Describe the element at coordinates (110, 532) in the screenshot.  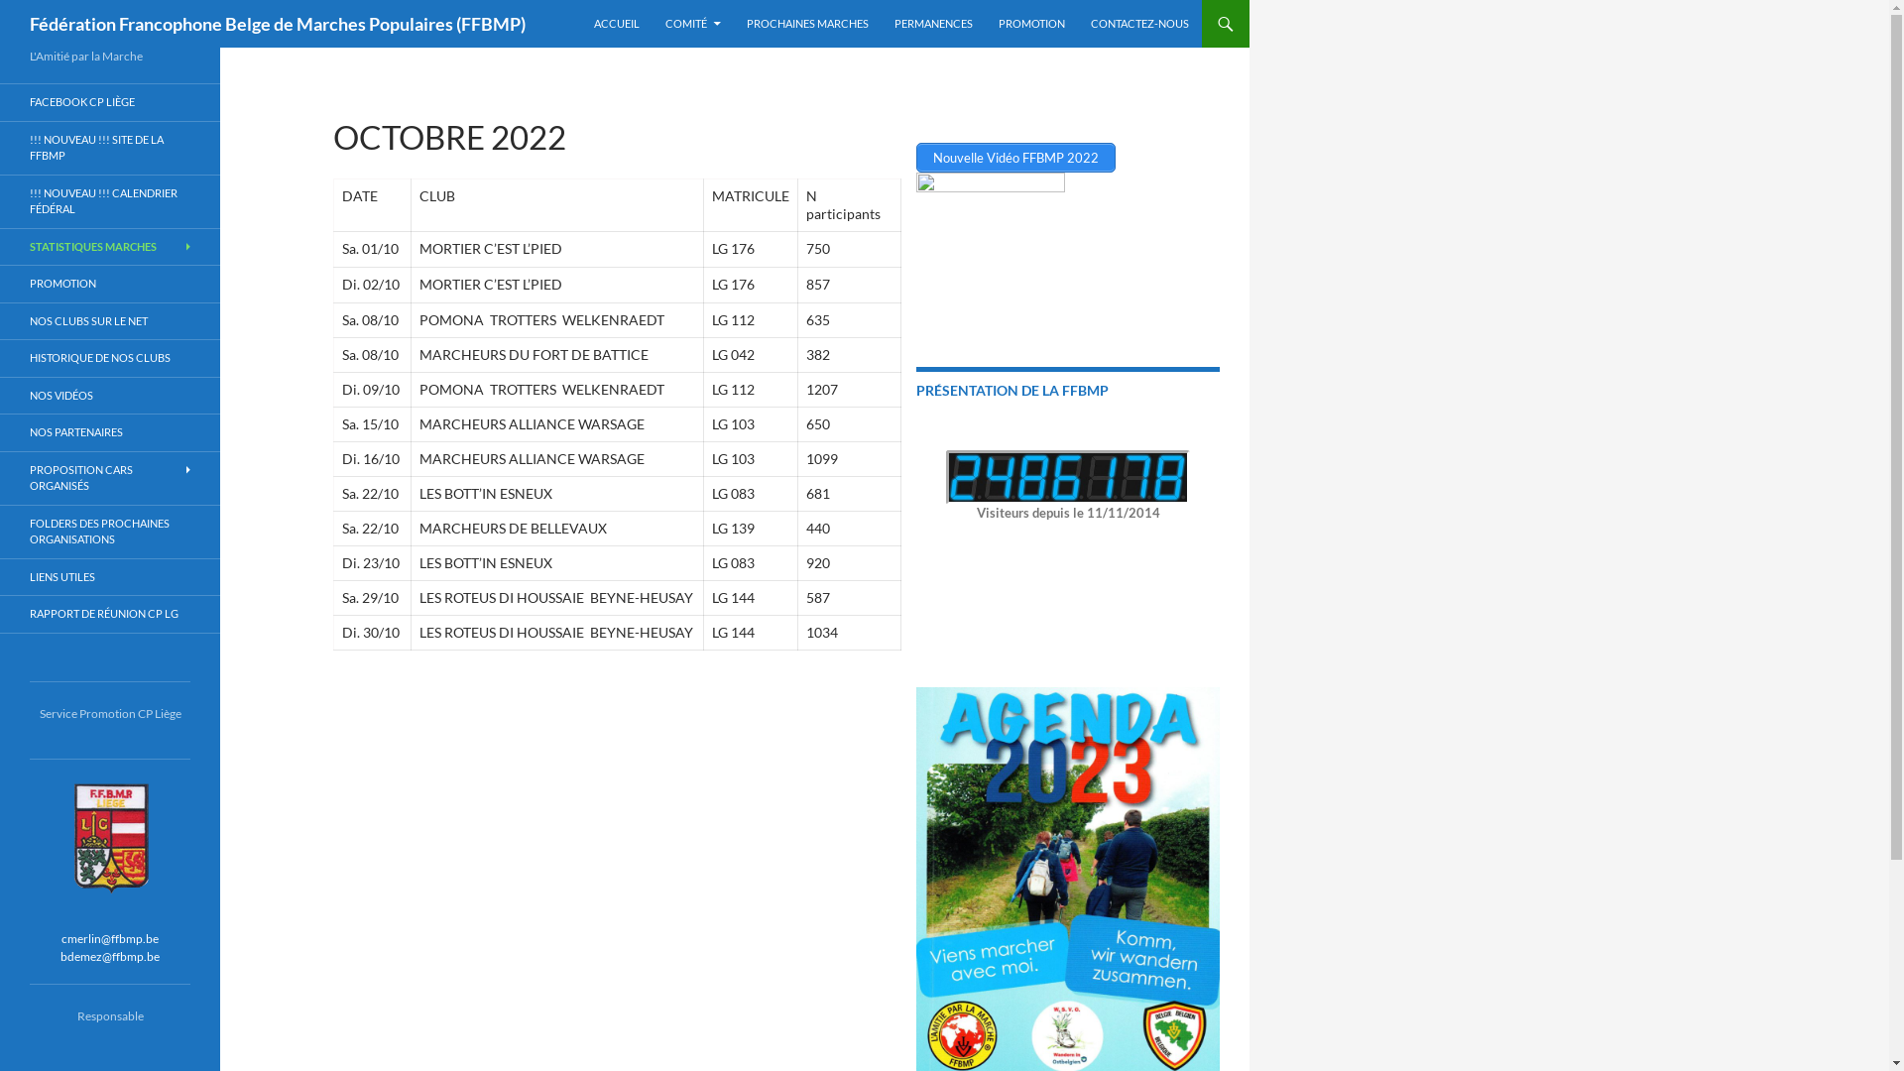
I see `FOLDERS DES PROCHAINES ORGANISATIONS` at that location.